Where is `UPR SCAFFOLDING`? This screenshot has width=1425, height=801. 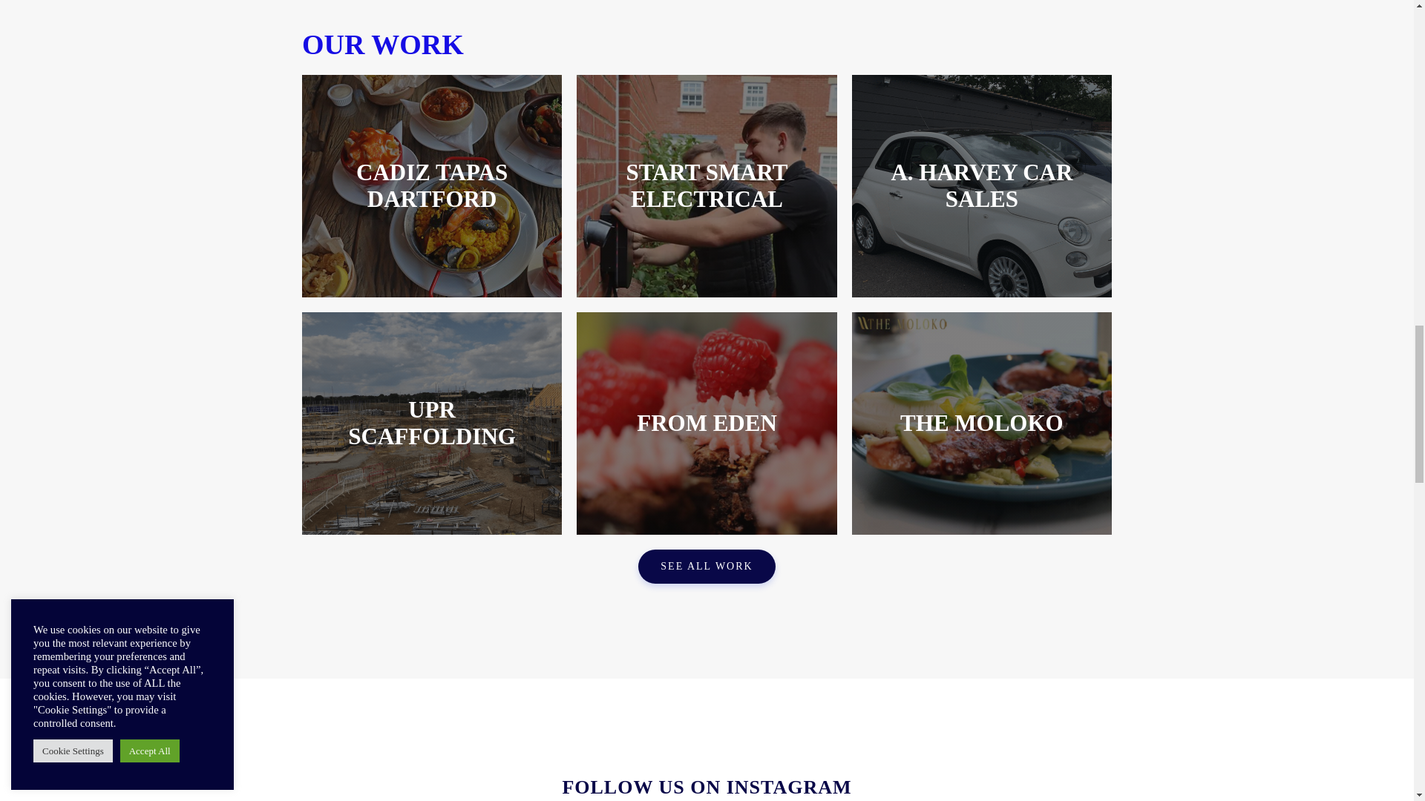 UPR SCAFFOLDING is located at coordinates (432, 423).